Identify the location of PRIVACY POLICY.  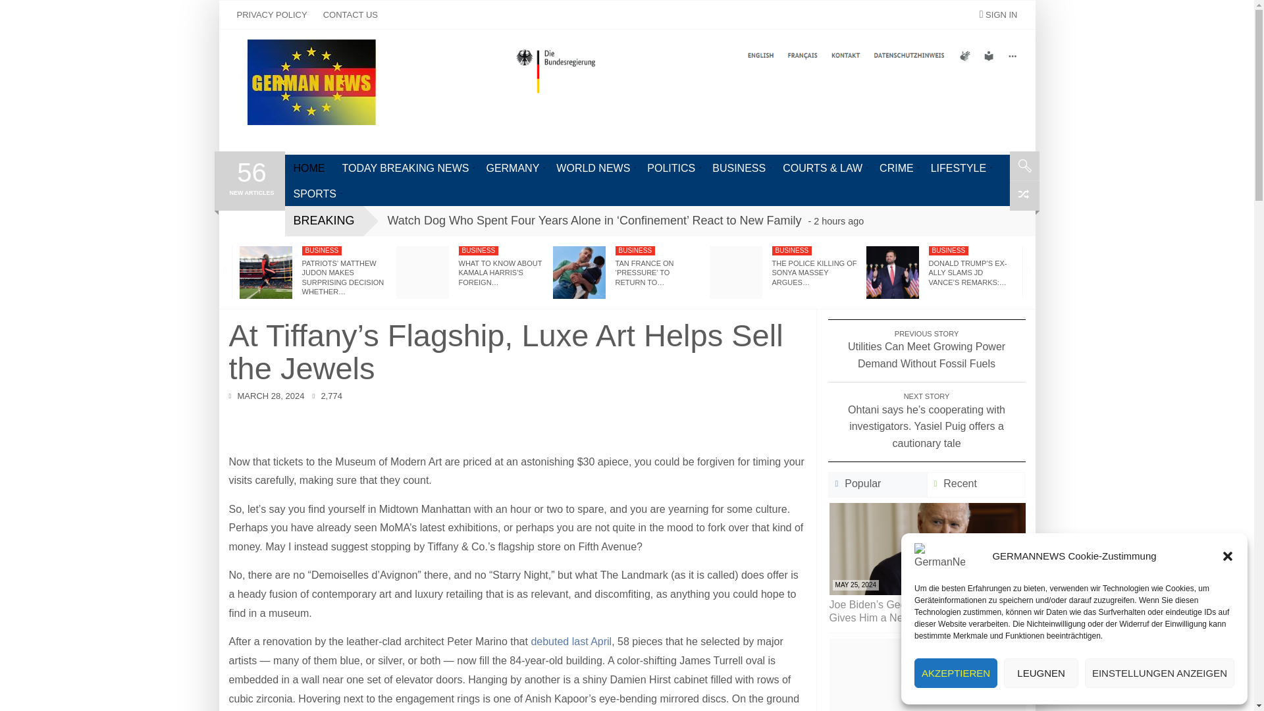
(271, 14).